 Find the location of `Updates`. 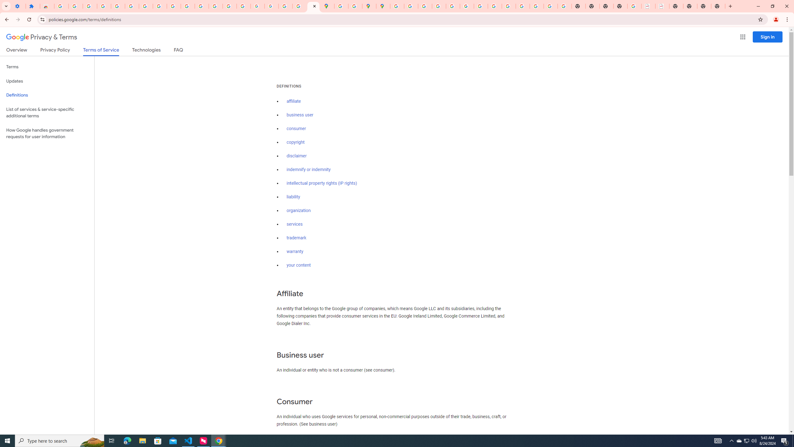

Updates is located at coordinates (47, 81).